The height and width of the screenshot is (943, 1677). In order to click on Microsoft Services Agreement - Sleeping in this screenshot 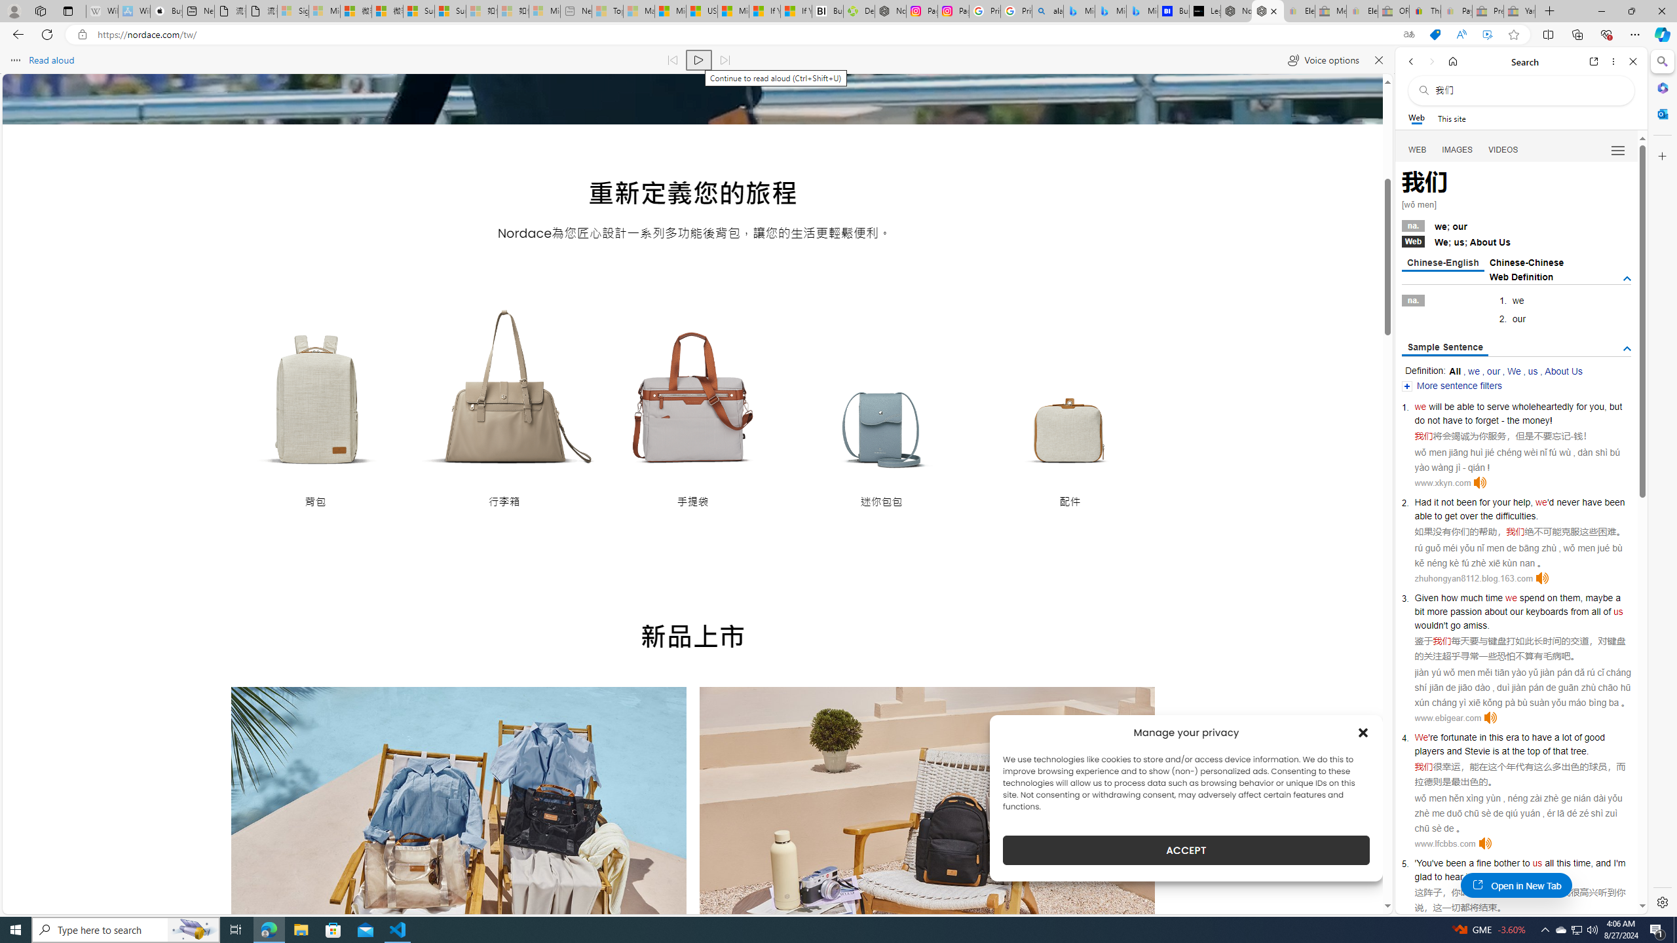, I will do `click(324, 11)`.